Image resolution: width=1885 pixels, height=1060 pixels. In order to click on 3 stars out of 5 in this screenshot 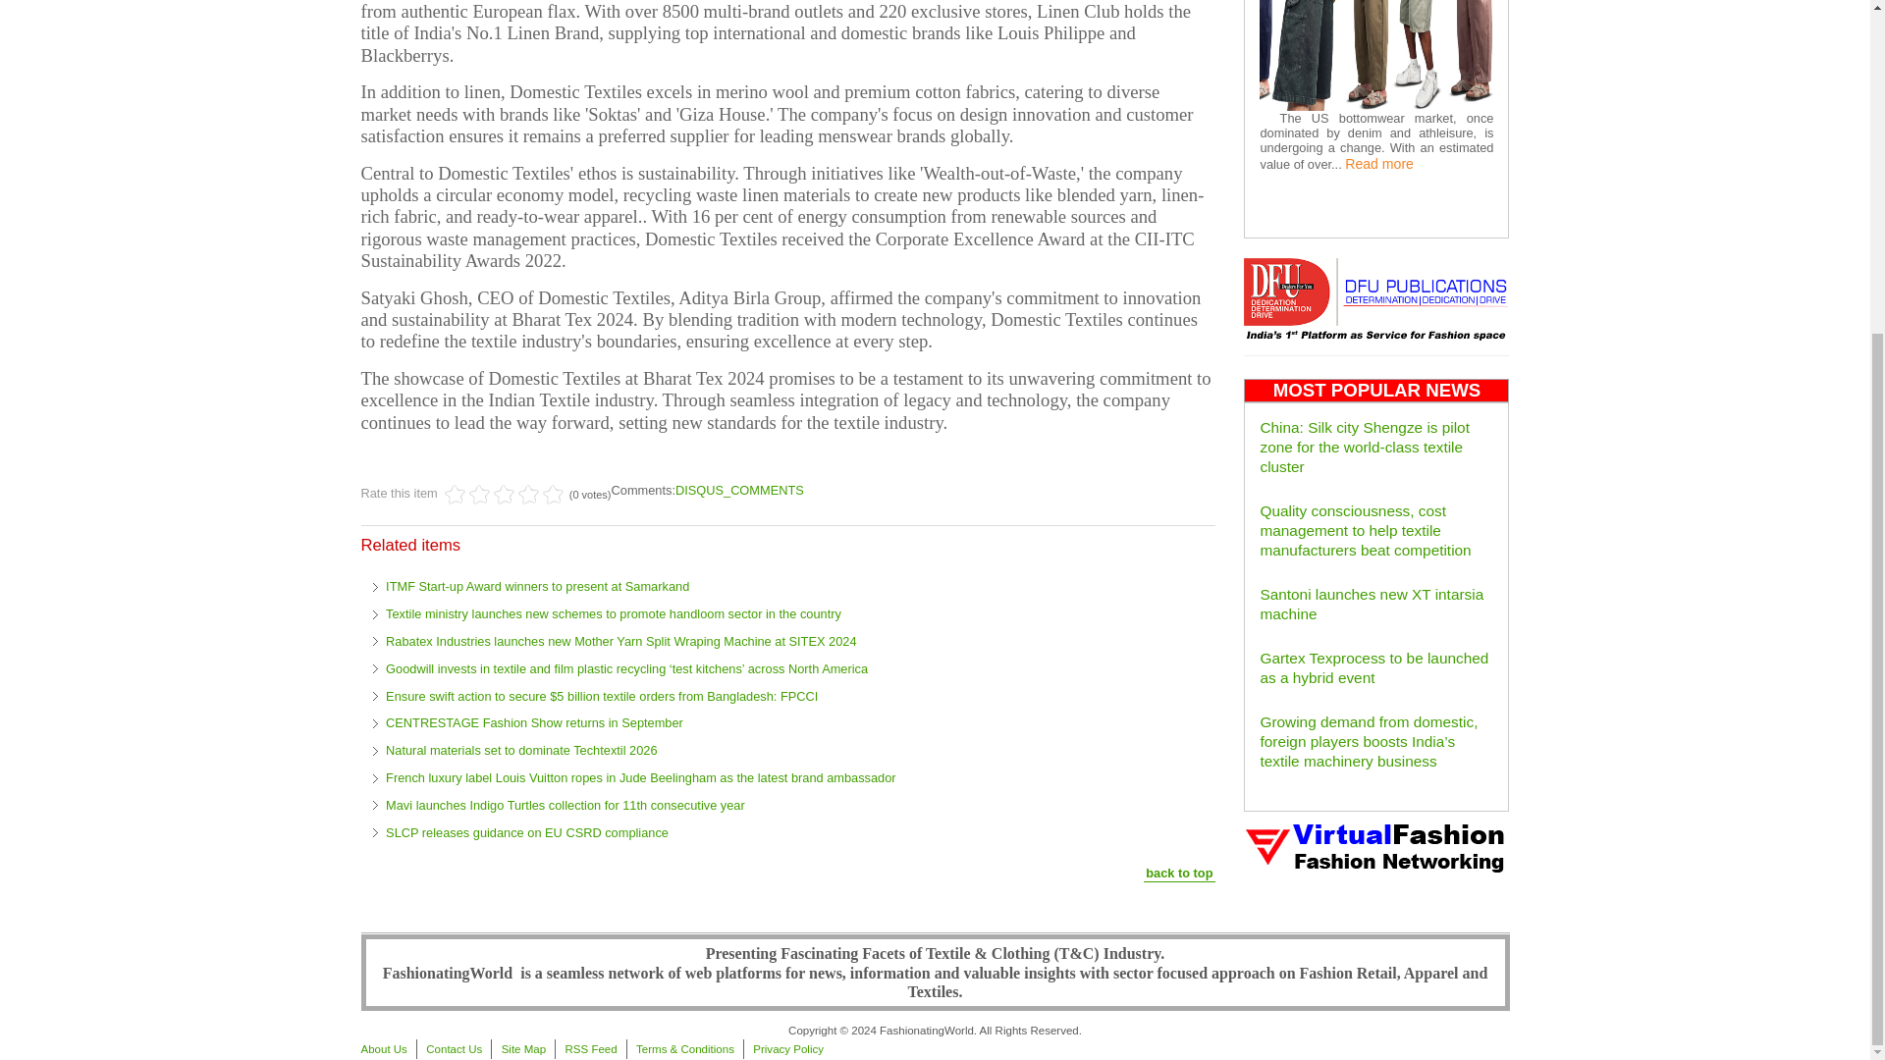, I will do `click(479, 495)`.